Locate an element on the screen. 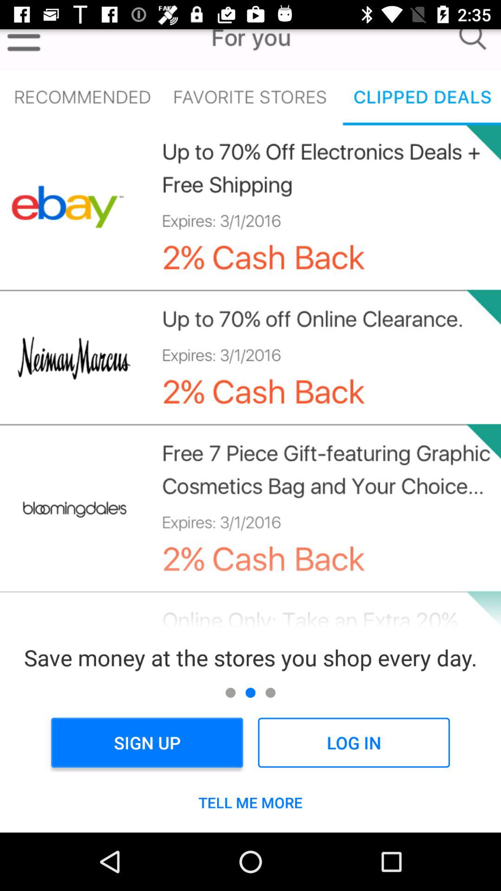 The image size is (501, 891). open the icon next to log in item is located at coordinates (147, 742).